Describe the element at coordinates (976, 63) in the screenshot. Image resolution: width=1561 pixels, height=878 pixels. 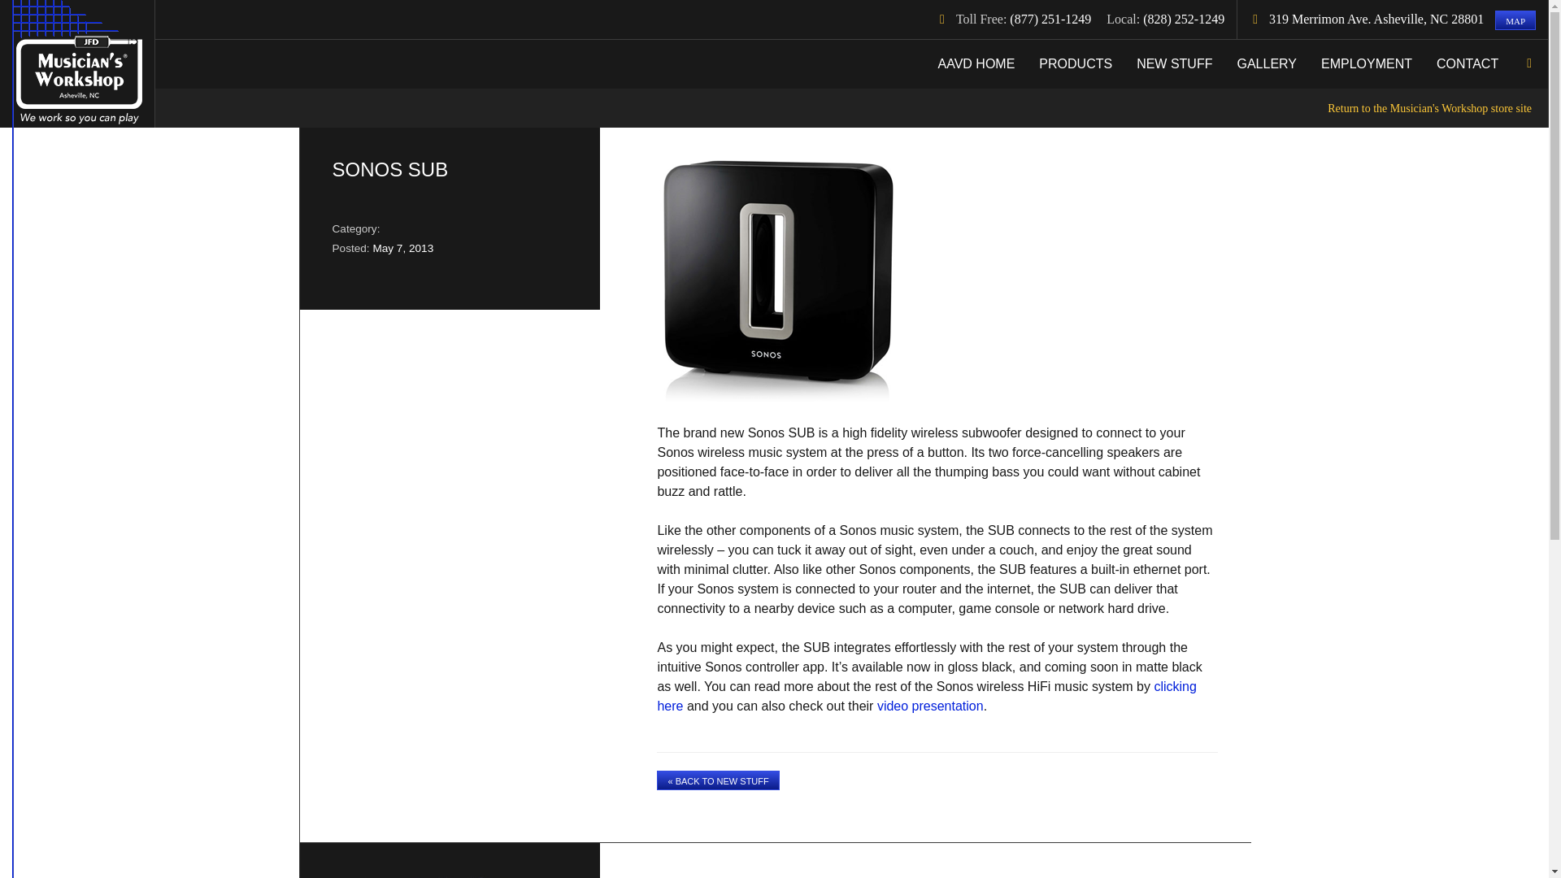
I see `AAVD HOME` at that location.